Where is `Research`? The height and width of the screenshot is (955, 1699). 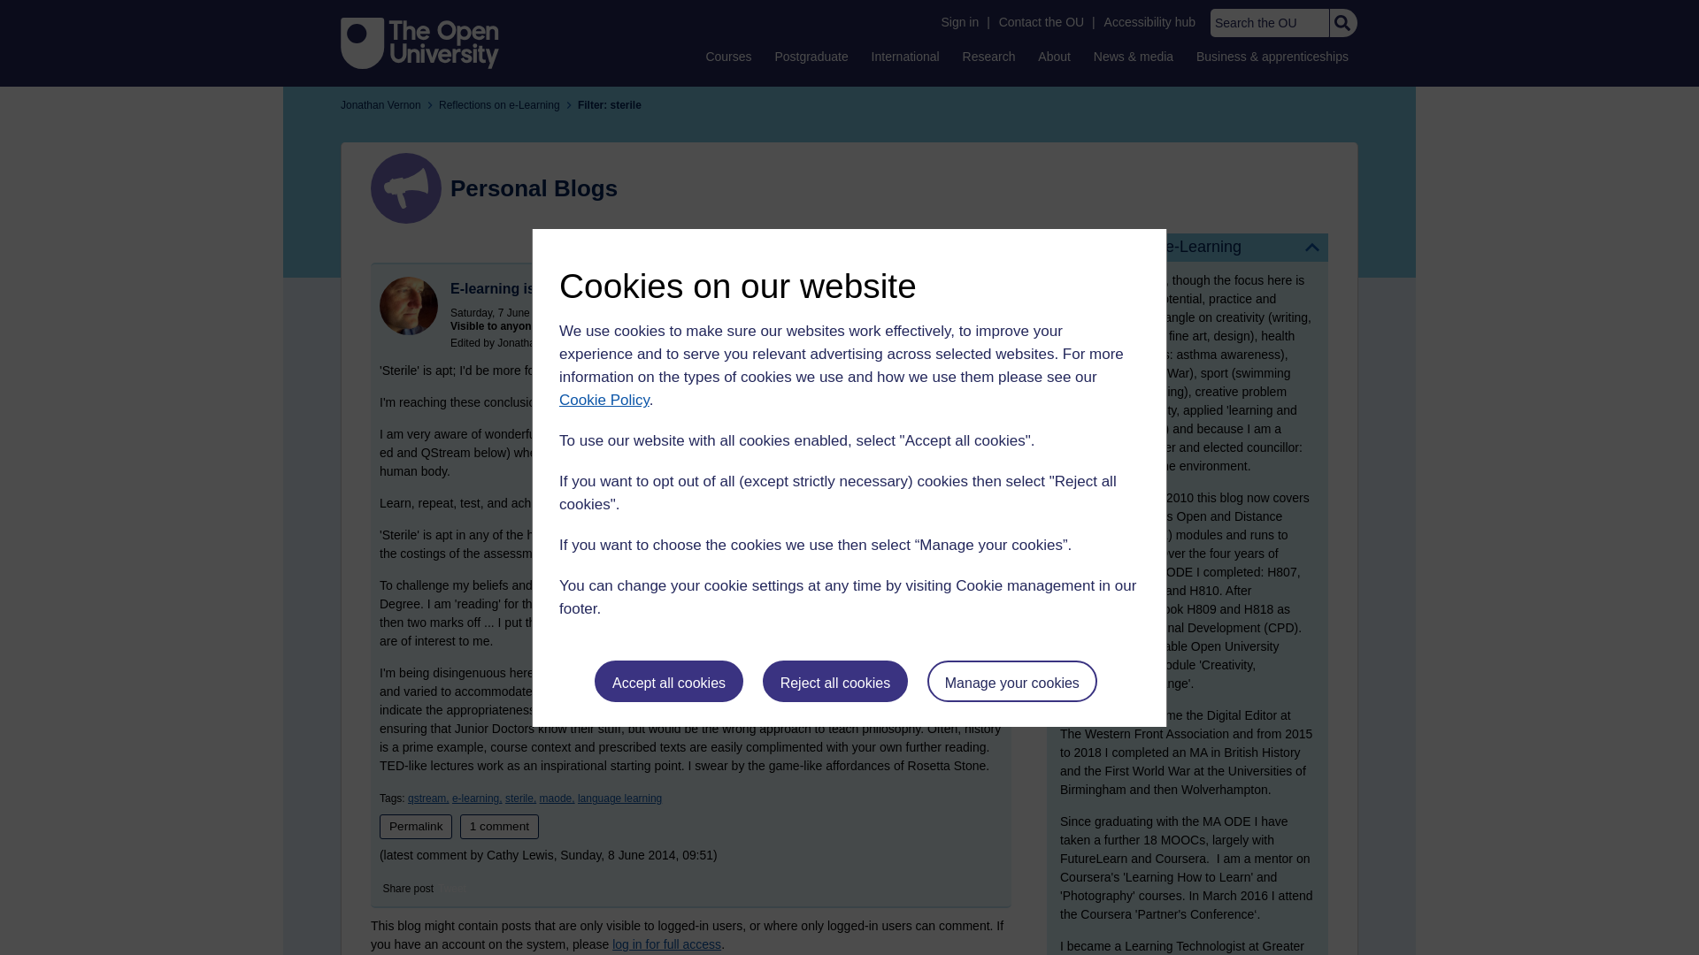
Research is located at coordinates (989, 56).